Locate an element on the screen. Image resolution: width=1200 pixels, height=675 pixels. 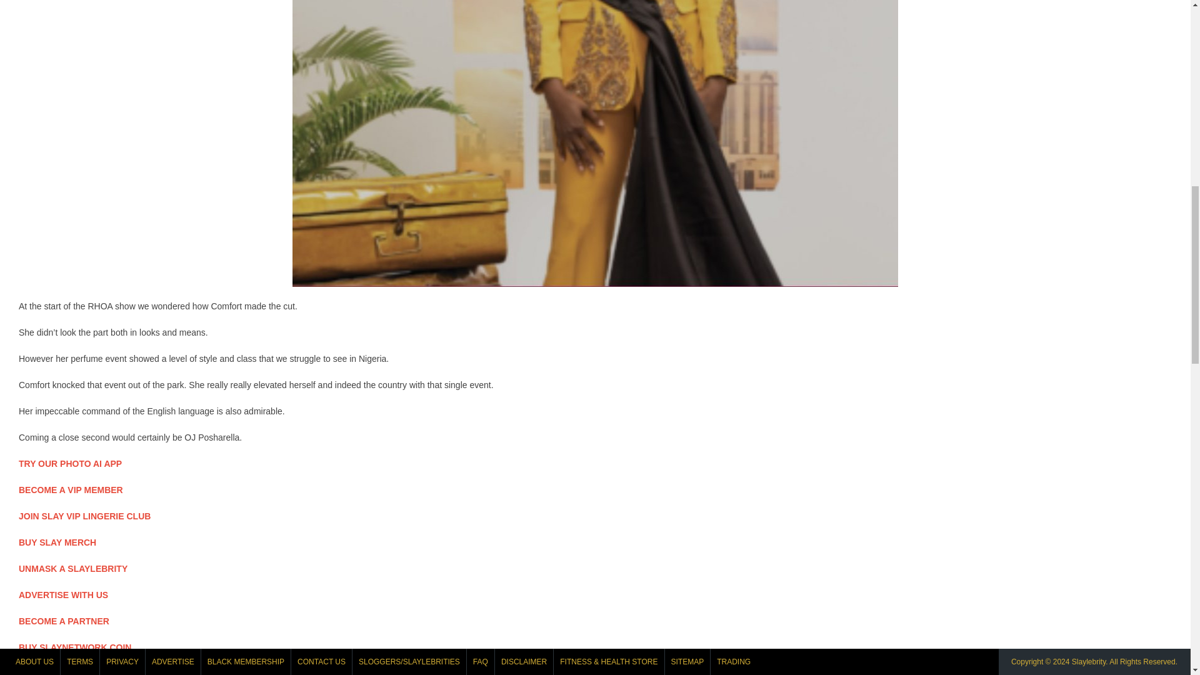
BUY SLAY MERCH is located at coordinates (57, 542).